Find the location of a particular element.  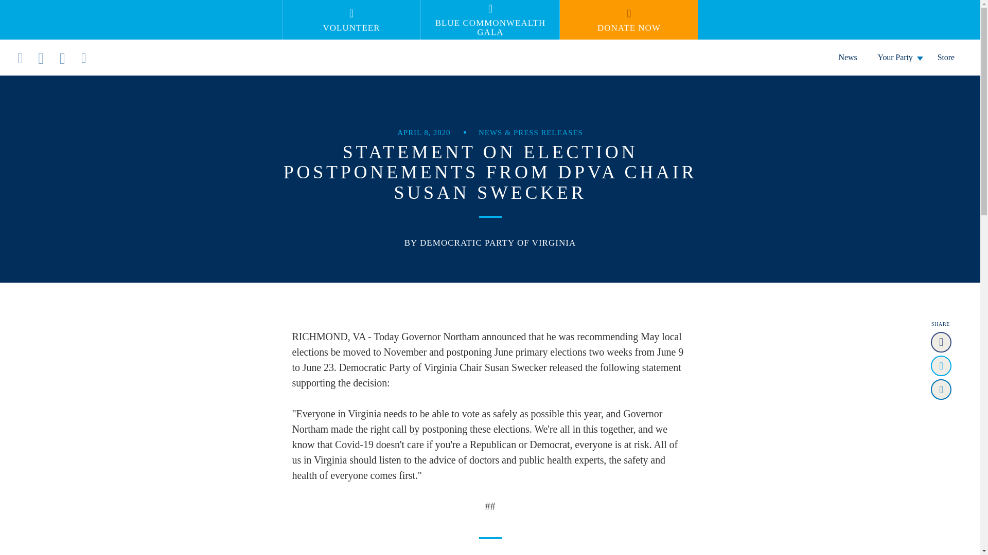

DONATE NOW is located at coordinates (629, 20).